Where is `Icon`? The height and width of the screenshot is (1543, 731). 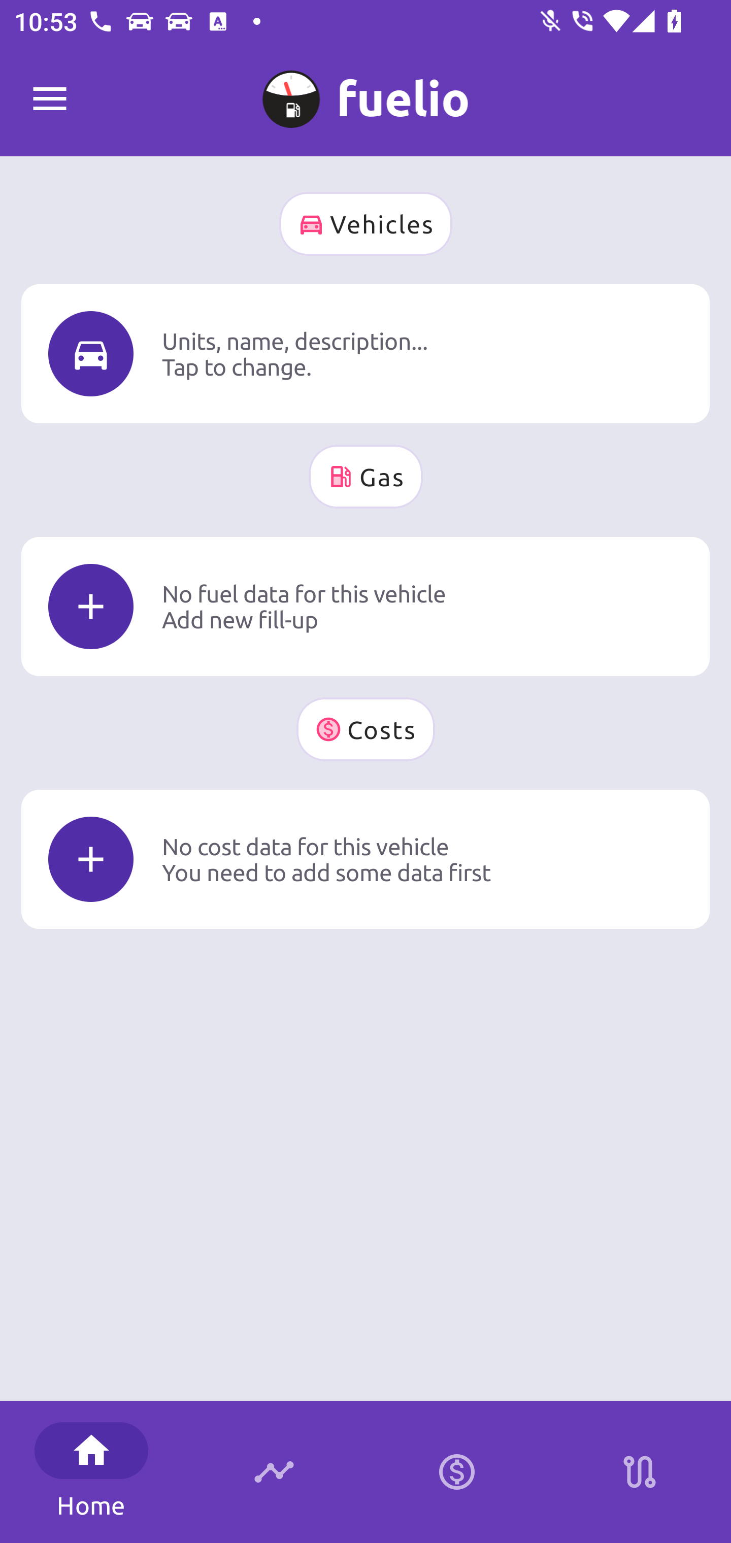 Icon is located at coordinates (91, 606).